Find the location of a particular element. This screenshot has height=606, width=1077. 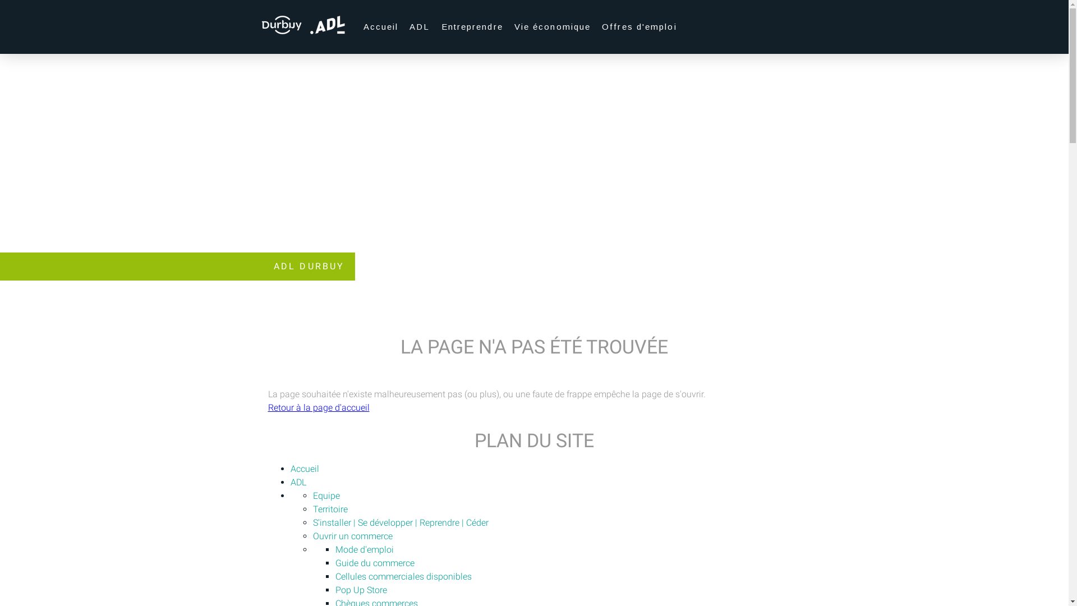

ADL is located at coordinates (420, 27).